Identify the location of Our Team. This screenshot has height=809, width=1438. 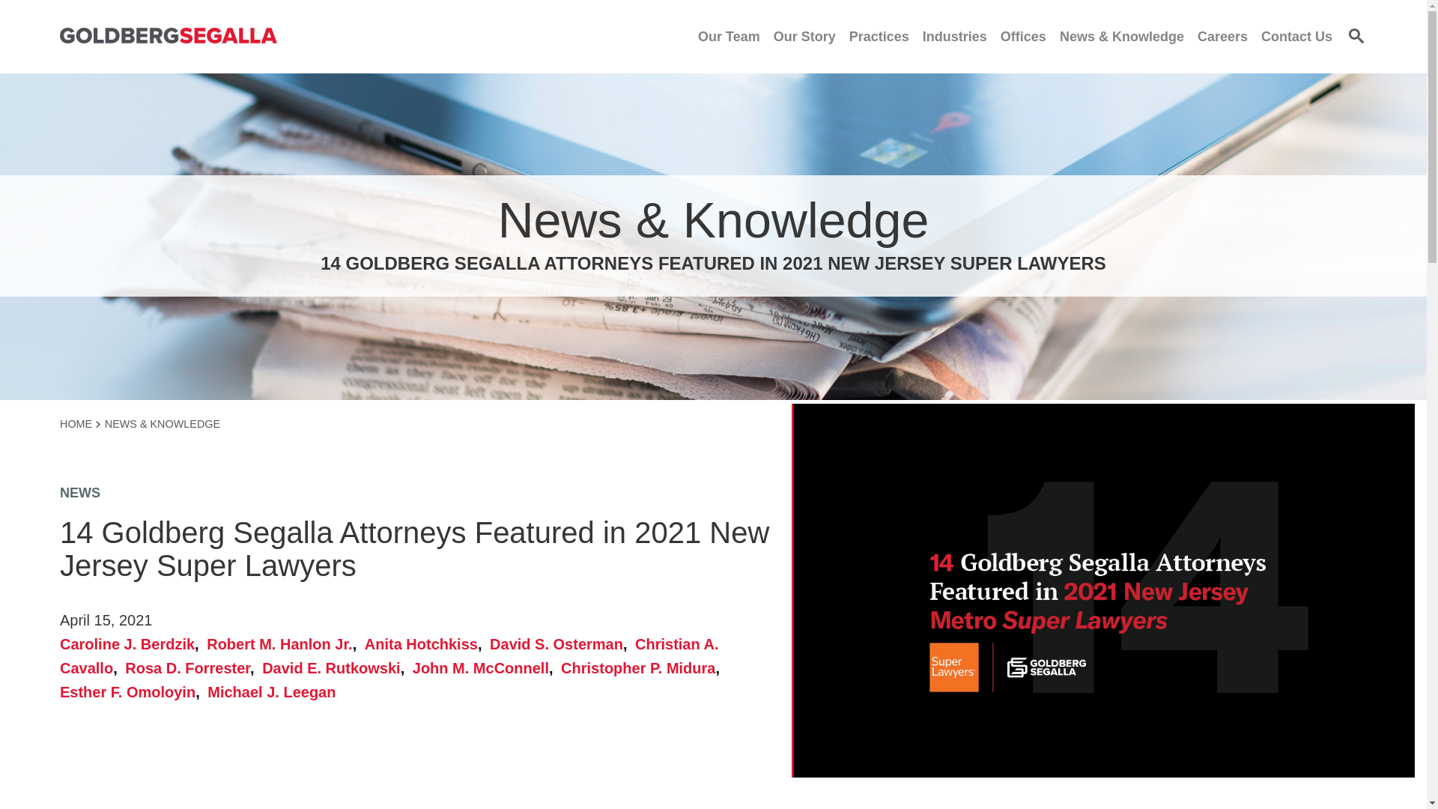
(729, 36).